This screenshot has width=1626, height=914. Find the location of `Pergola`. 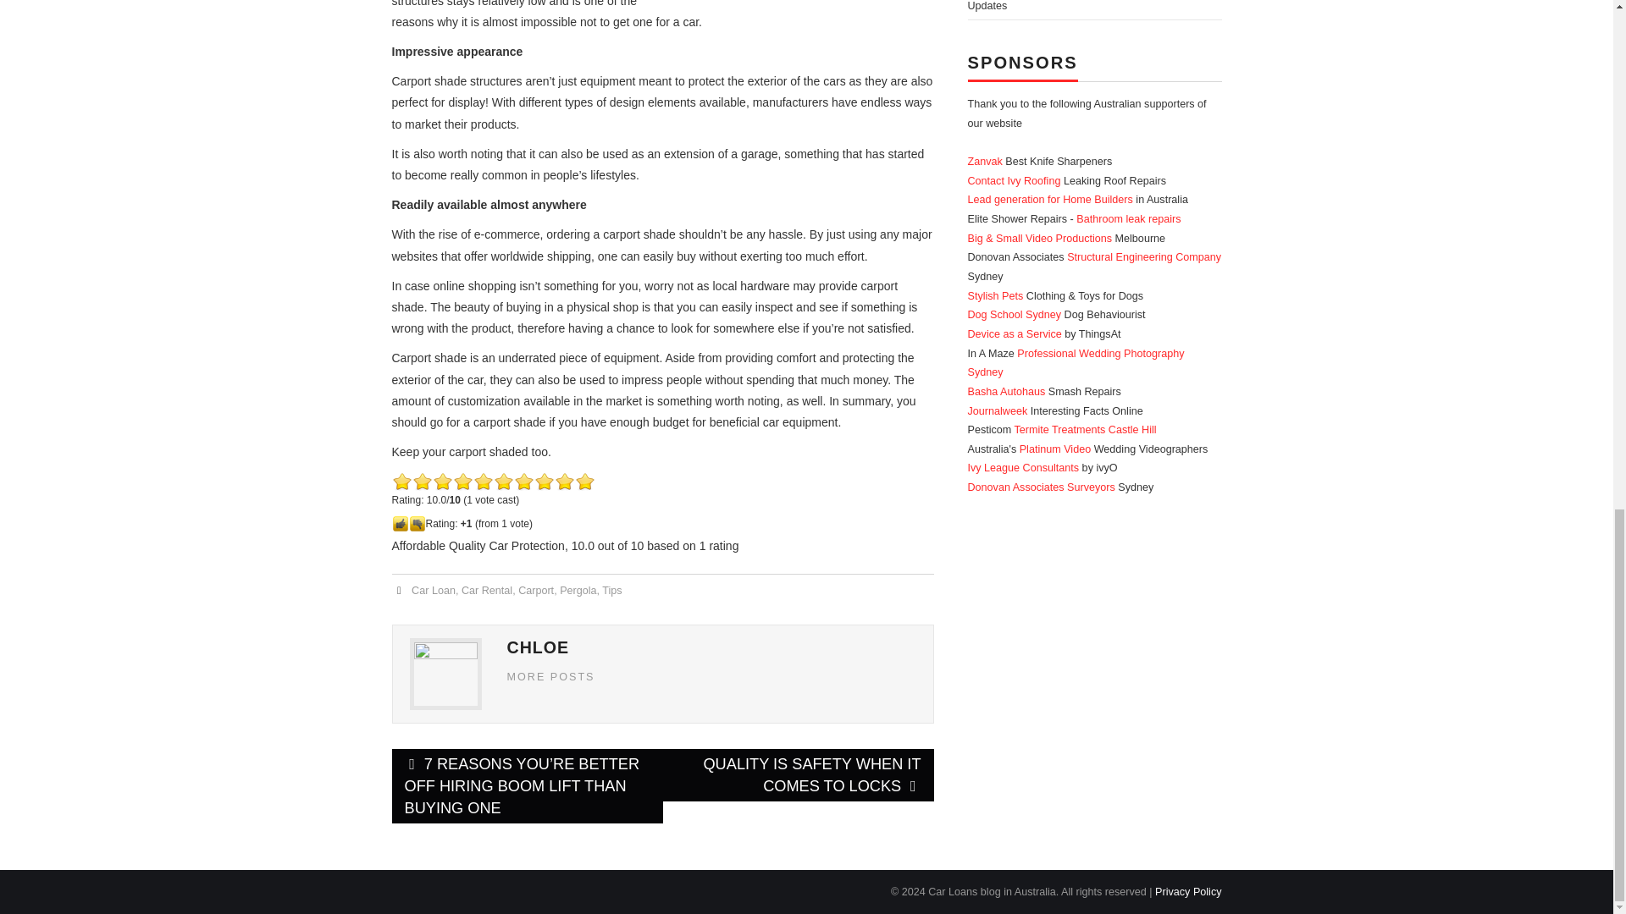

Pergola is located at coordinates (578, 591).